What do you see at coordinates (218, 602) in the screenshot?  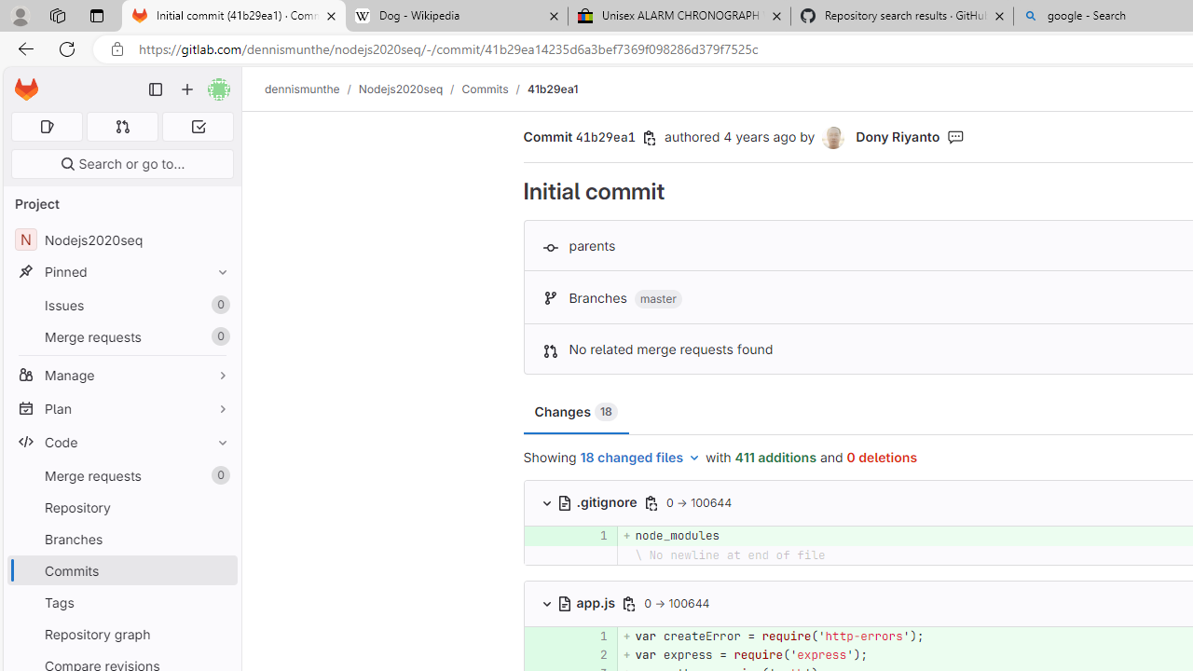 I see `Pin Tags` at bounding box center [218, 602].